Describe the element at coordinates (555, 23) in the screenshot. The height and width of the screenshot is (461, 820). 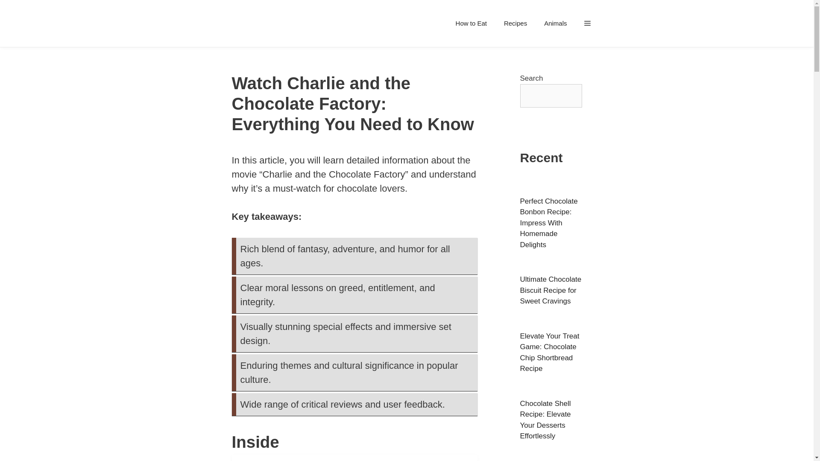
I see `Animals` at that location.